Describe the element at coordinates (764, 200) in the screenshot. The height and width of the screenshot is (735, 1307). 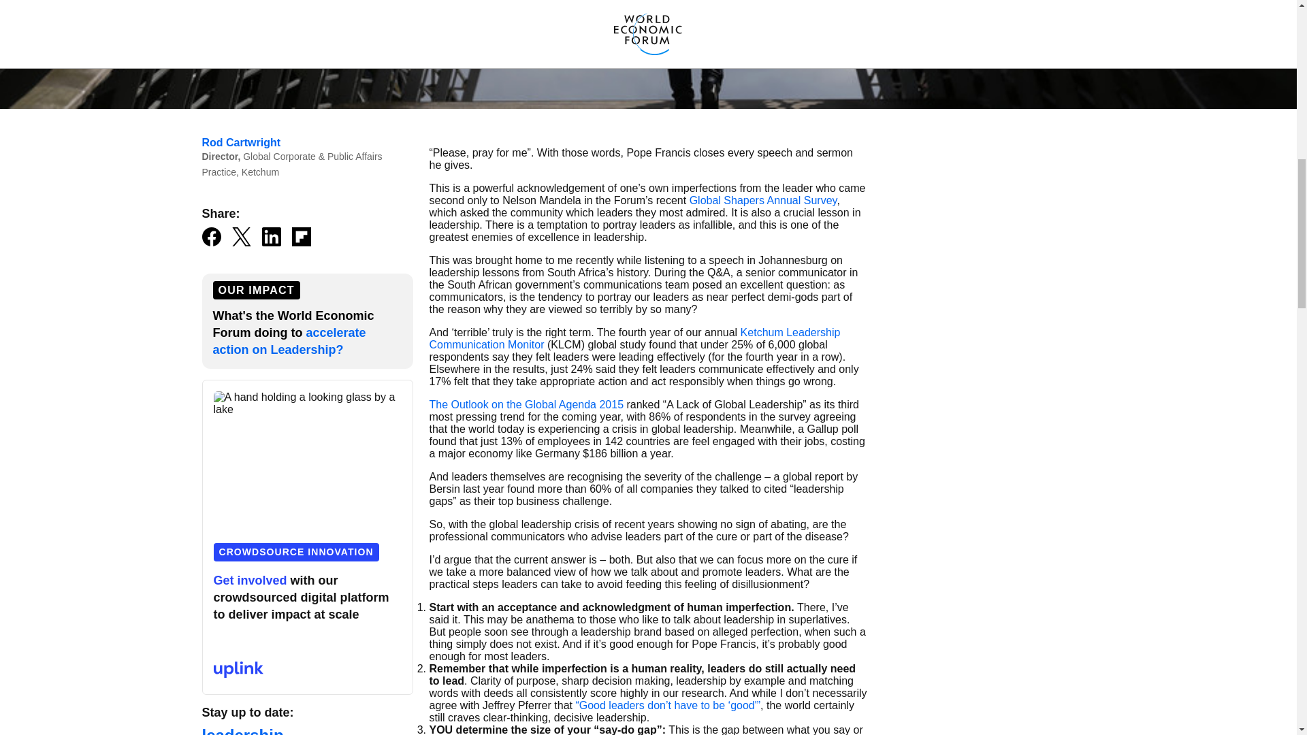
I see `Global Shapers Annual Survey` at that location.